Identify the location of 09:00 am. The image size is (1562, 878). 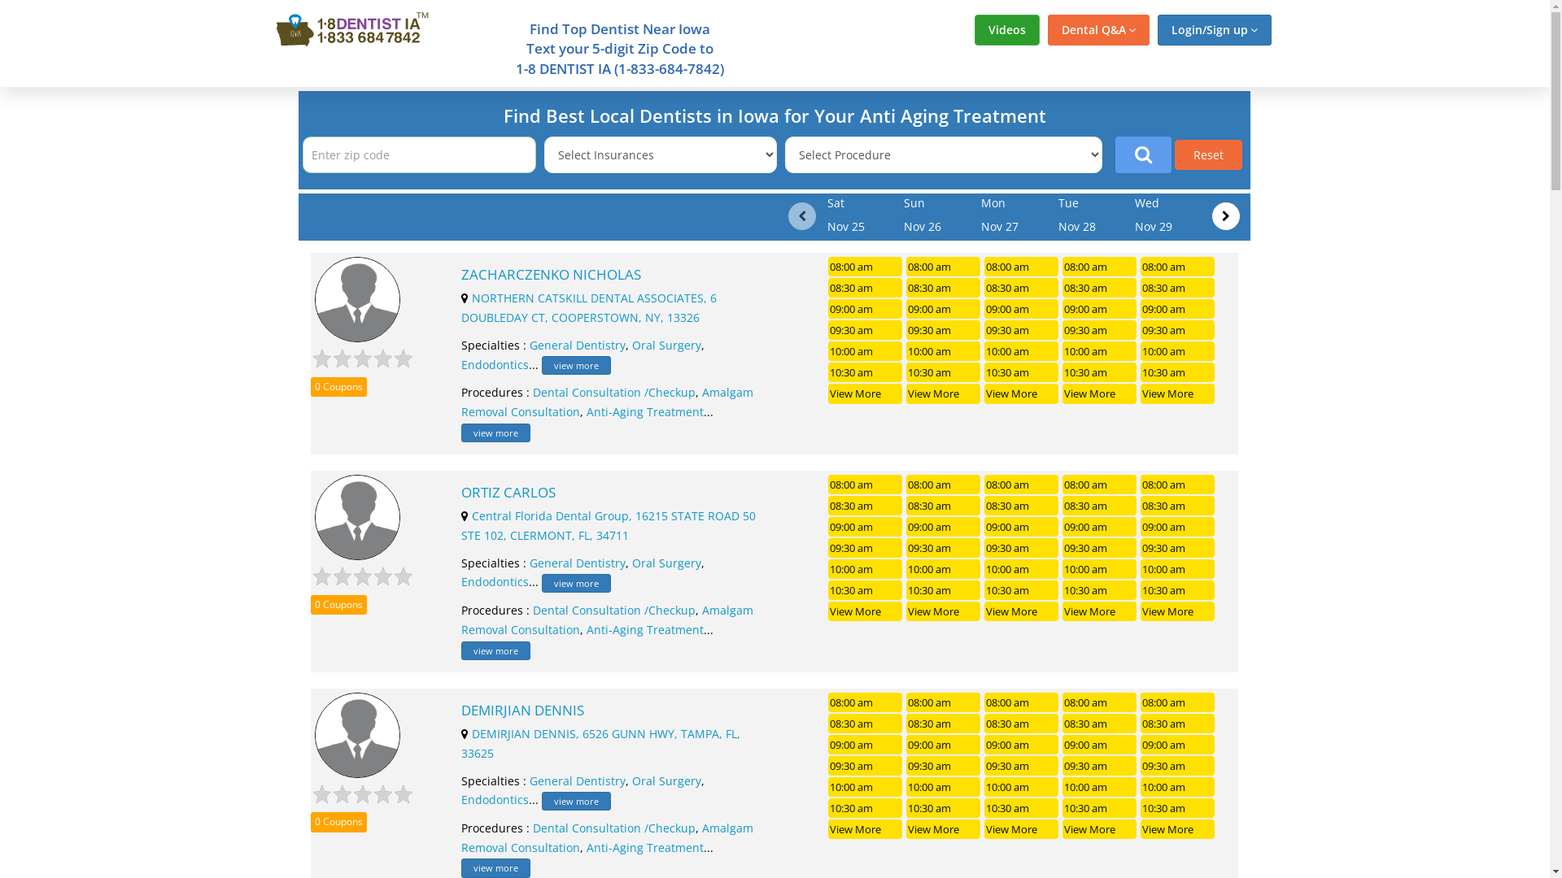
(944, 527).